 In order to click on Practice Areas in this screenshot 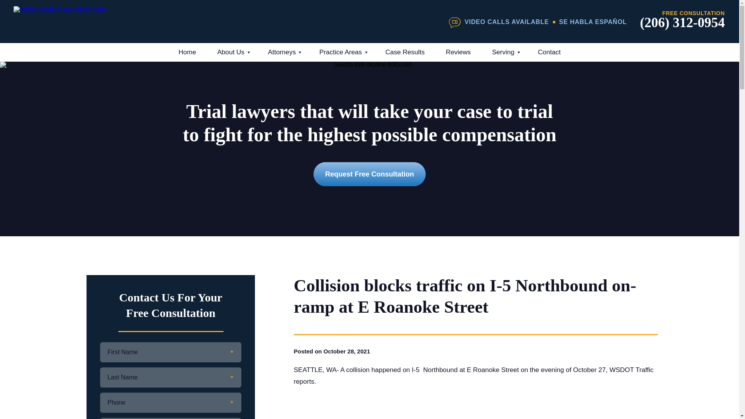, I will do `click(341, 52)`.